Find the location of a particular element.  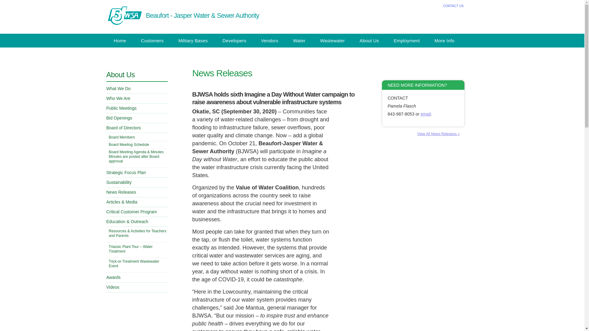

BJWSA Website is located at coordinates (124, 16).